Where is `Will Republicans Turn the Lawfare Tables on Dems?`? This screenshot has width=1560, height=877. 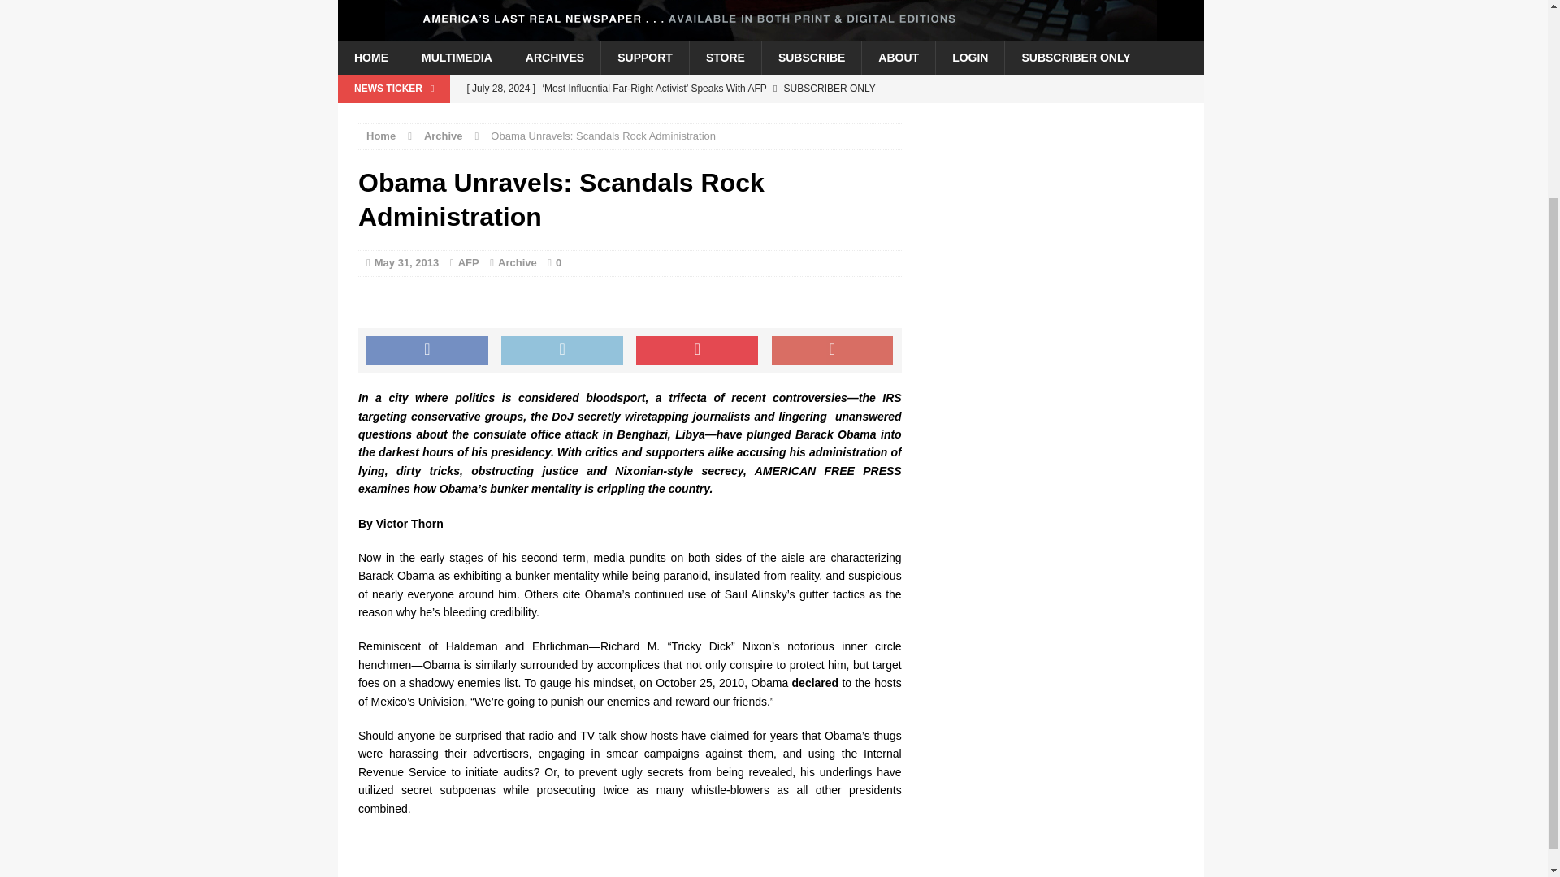
Will Republicans Turn the Lawfare Tables on Dems? is located at coordinates (678, 115).